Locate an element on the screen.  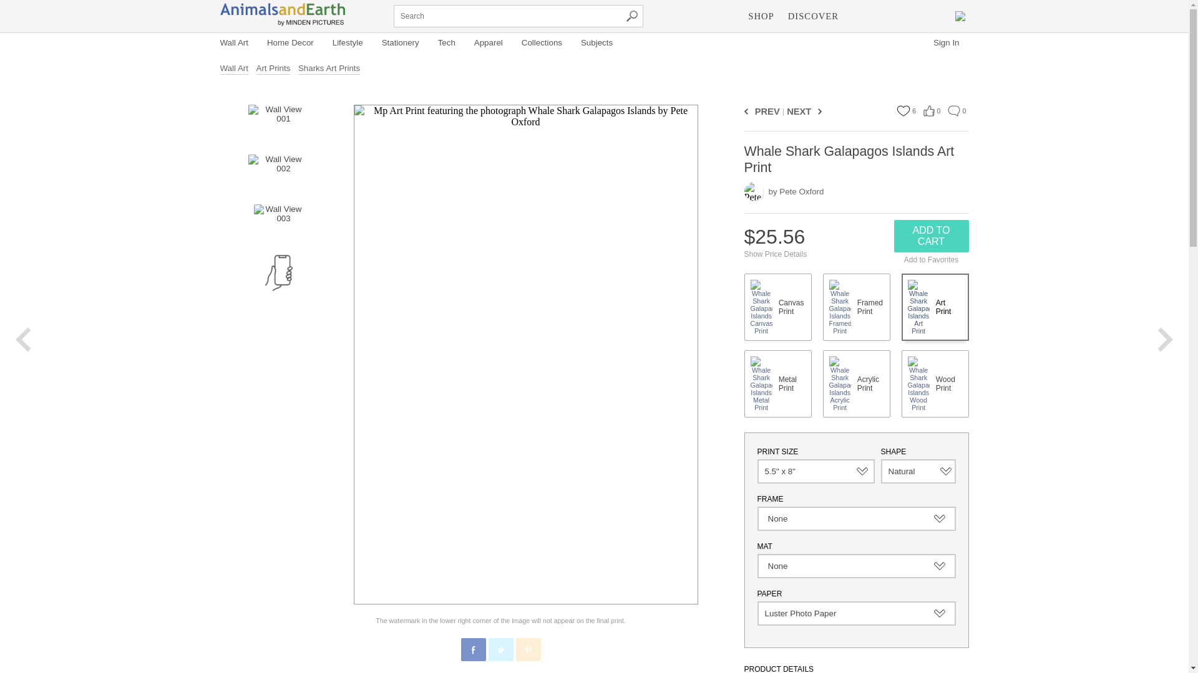
Share Product on Facebook is located at coordinates (472, 649).